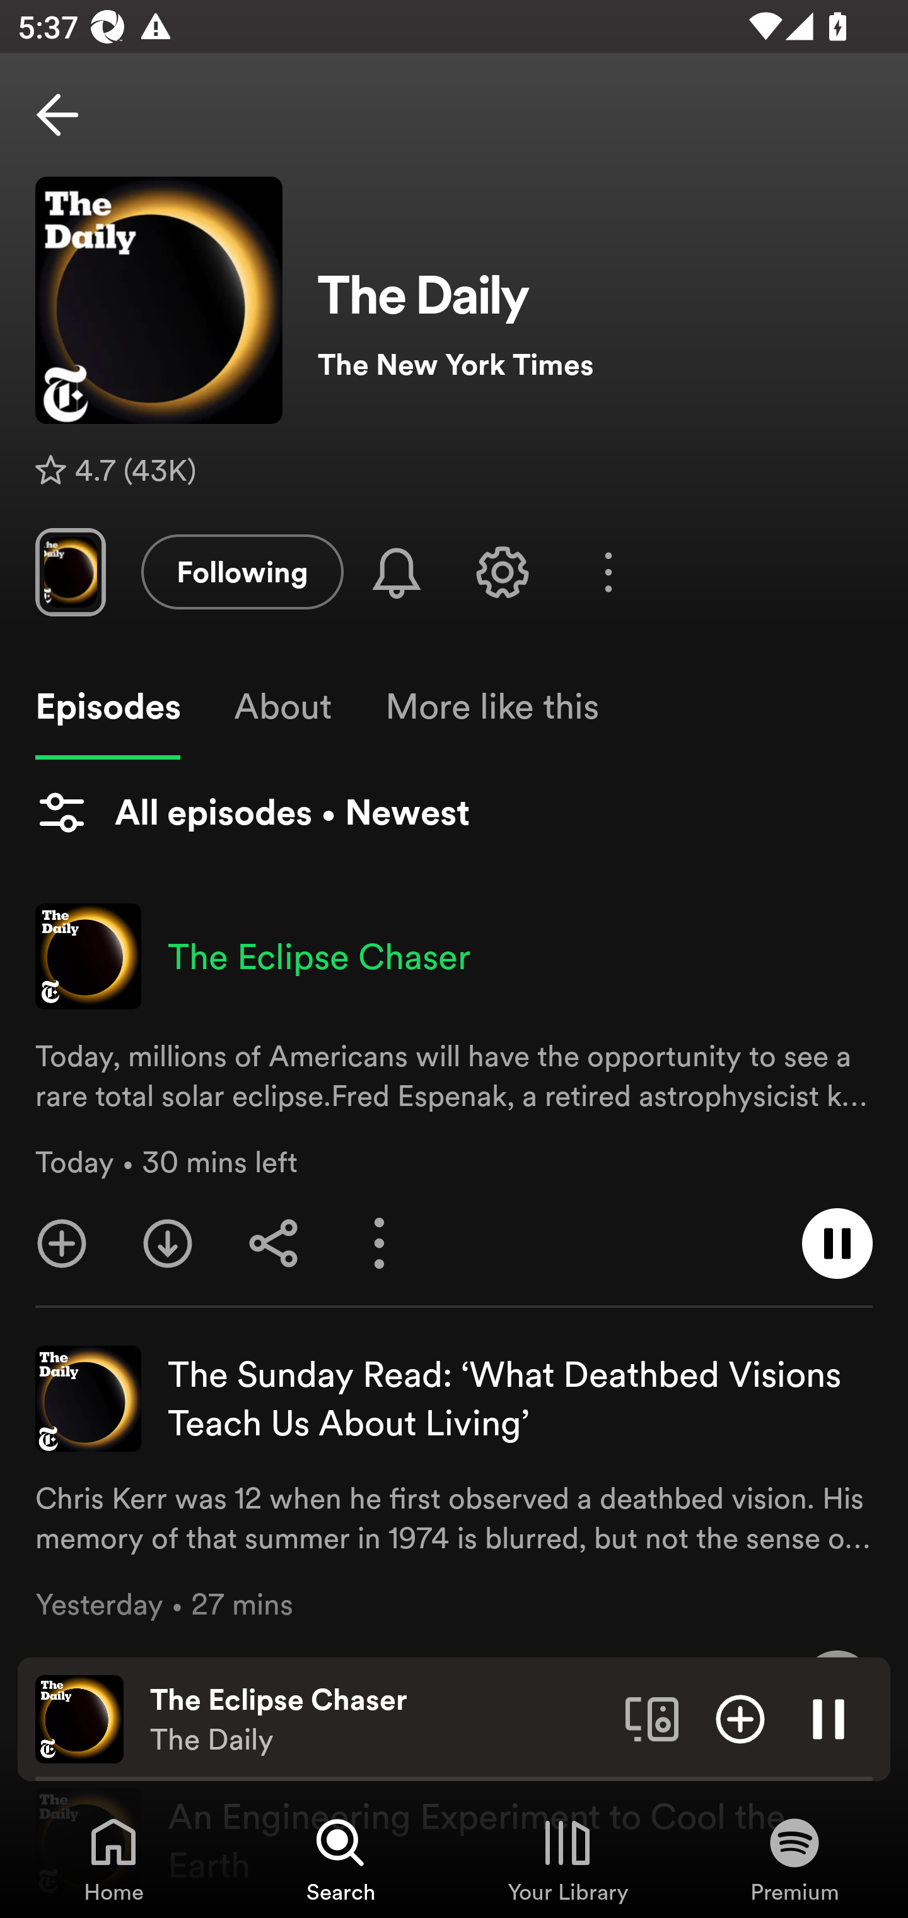 The image size is (908, 1918). I want to click on The cover art of the currently playing track, so click(79, 1718).